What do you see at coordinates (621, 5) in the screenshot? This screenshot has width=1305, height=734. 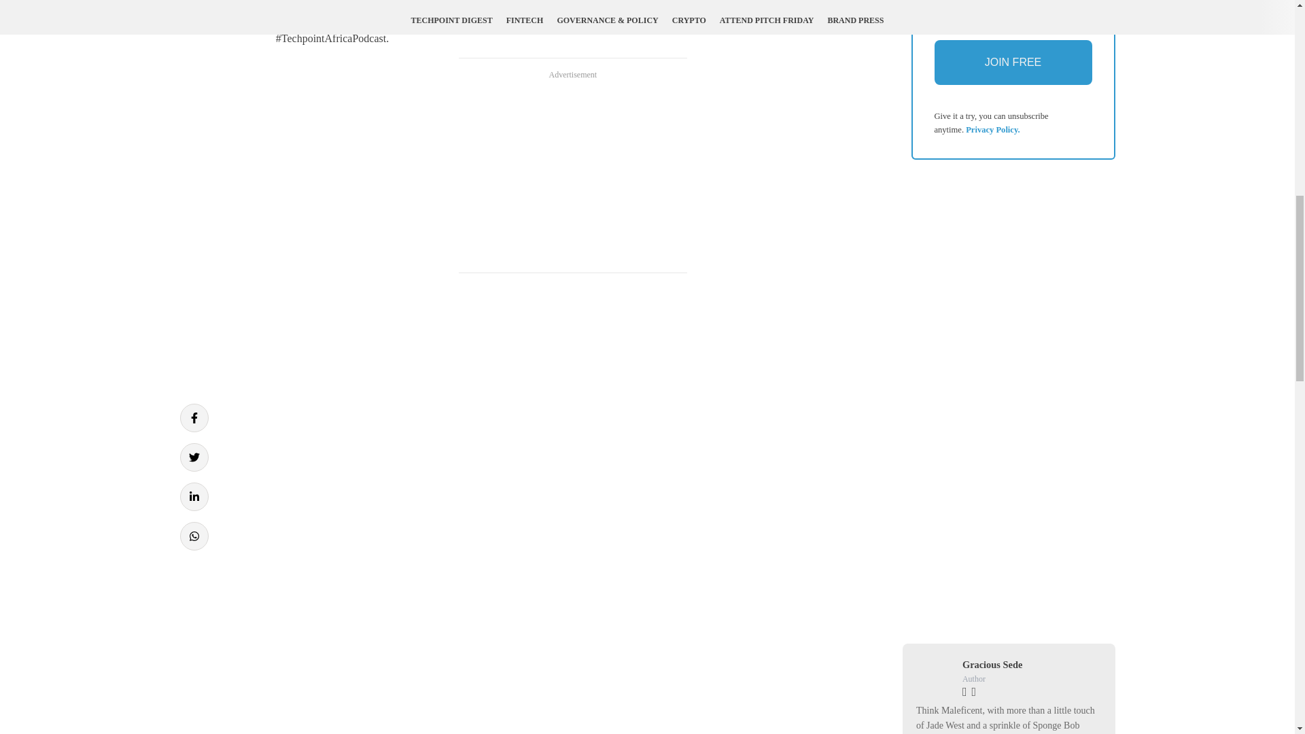 I see `Spotify` at bounding box center [621, 5].